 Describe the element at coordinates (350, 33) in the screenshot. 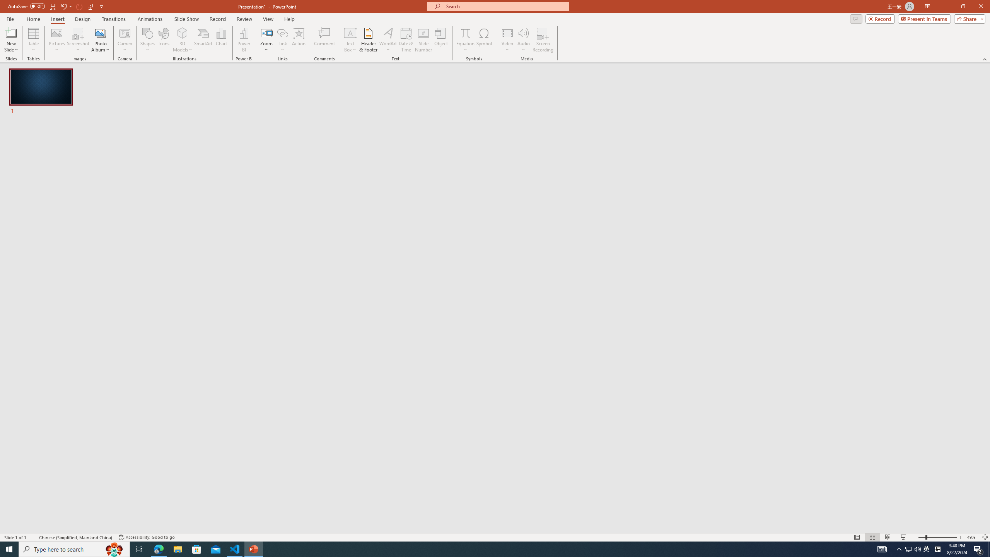

I see `Draw Horizontal Text Box` at that location.